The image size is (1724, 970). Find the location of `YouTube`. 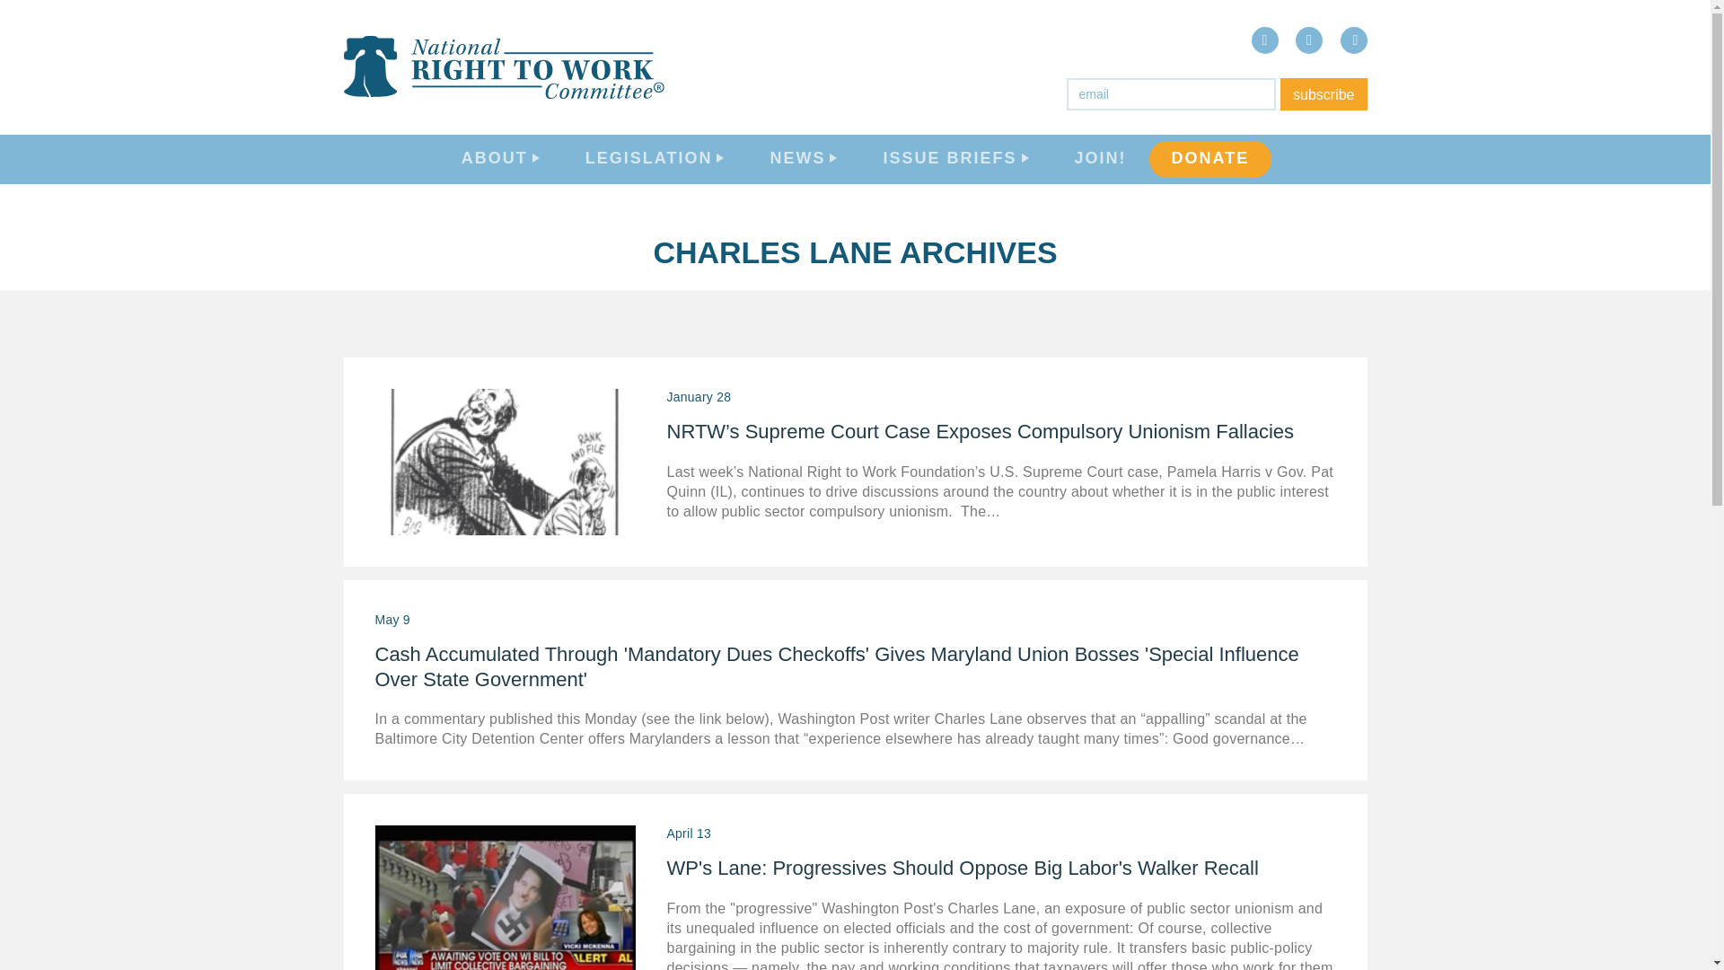

YouTube is located at coordinates (1352, 40).